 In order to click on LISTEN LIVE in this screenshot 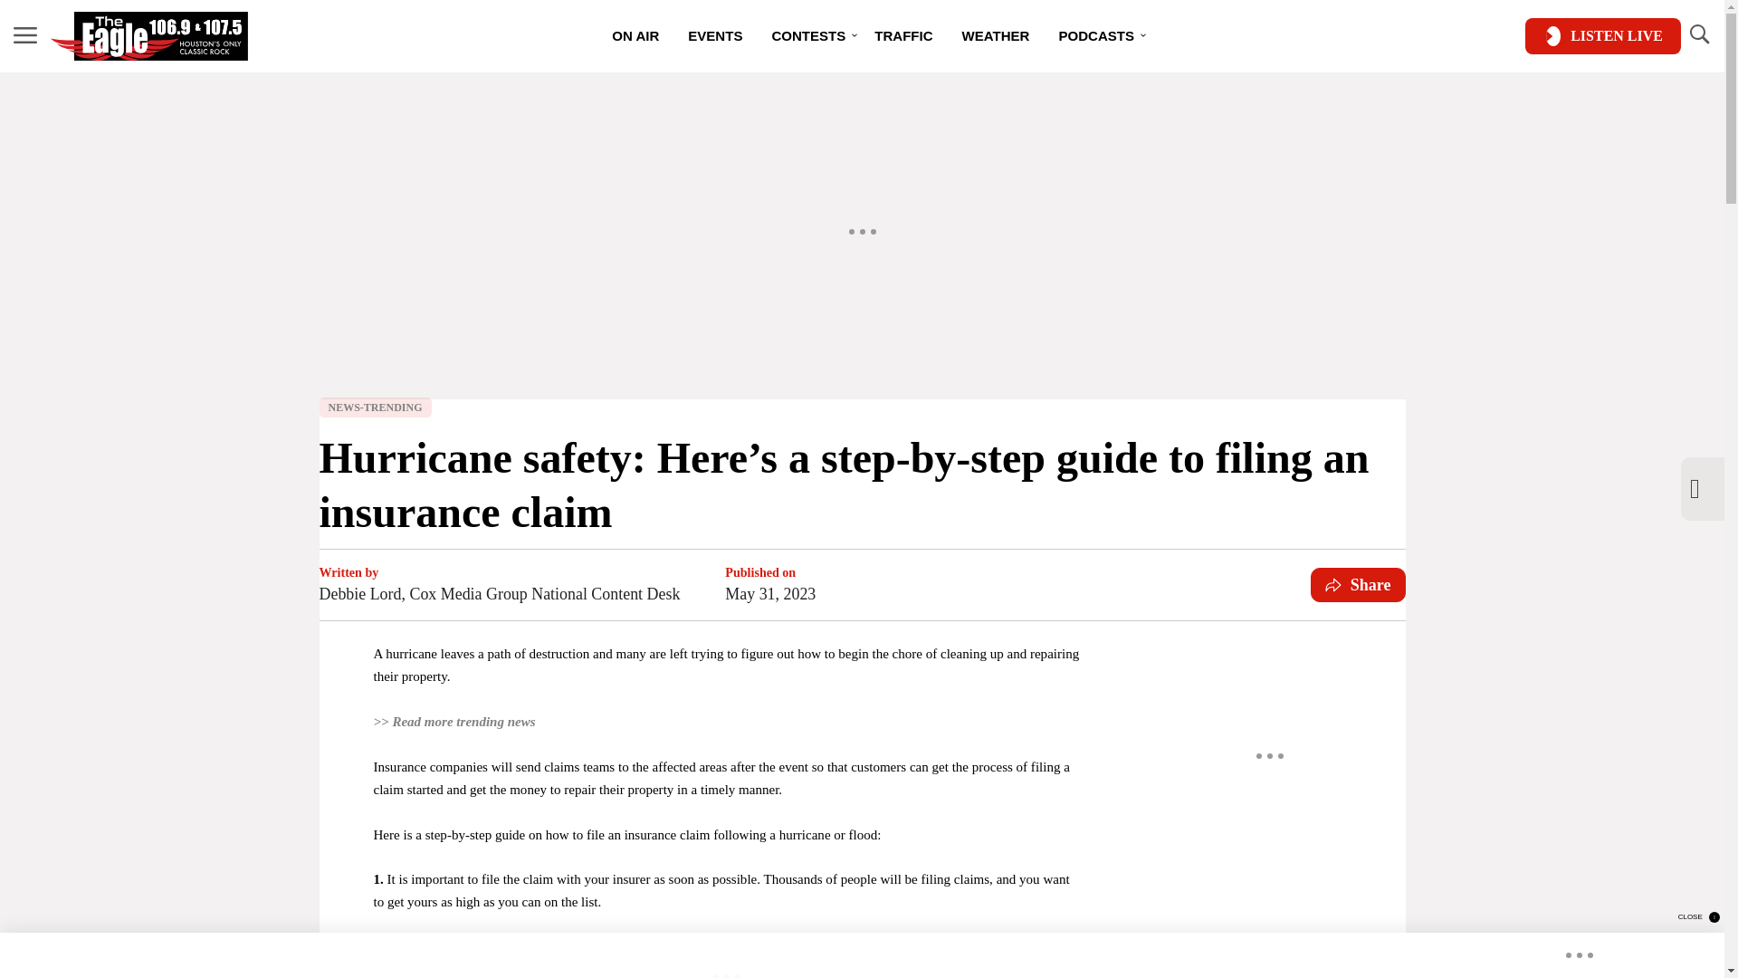, I will do `click(1602, 36)`.